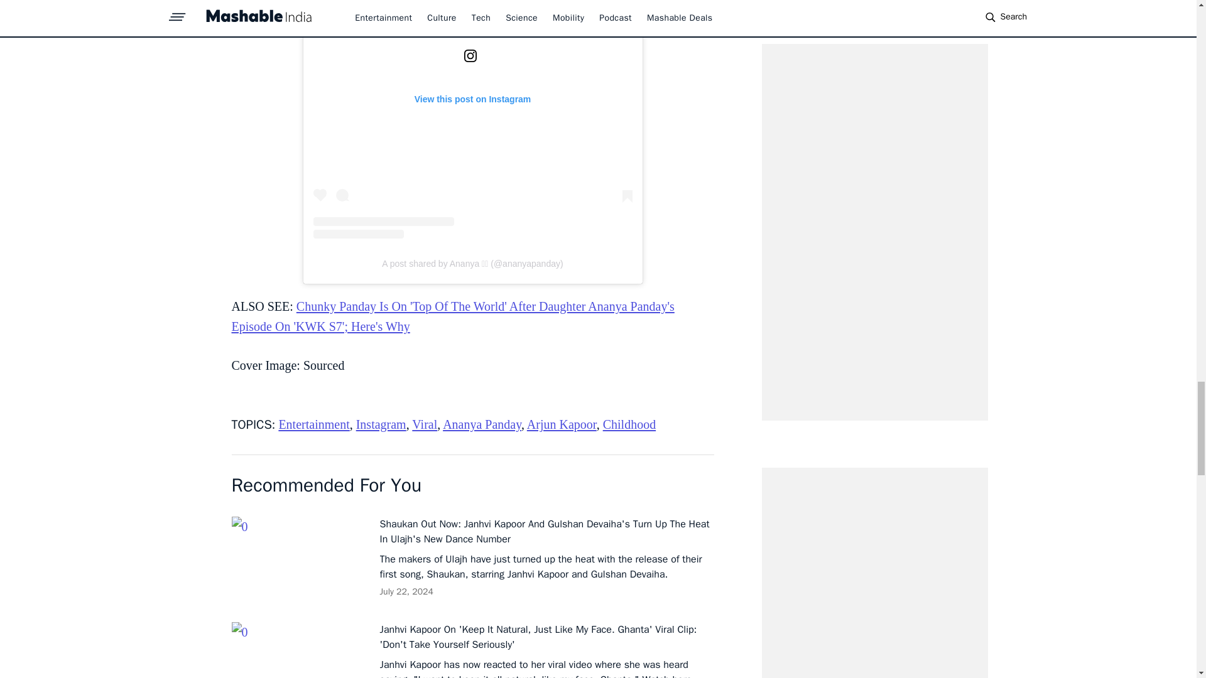 This screenshot has height=678, width=1206. Describe the element at coordinates (481, 424) in the screenshot. I see `Ananya Panday` at that location.